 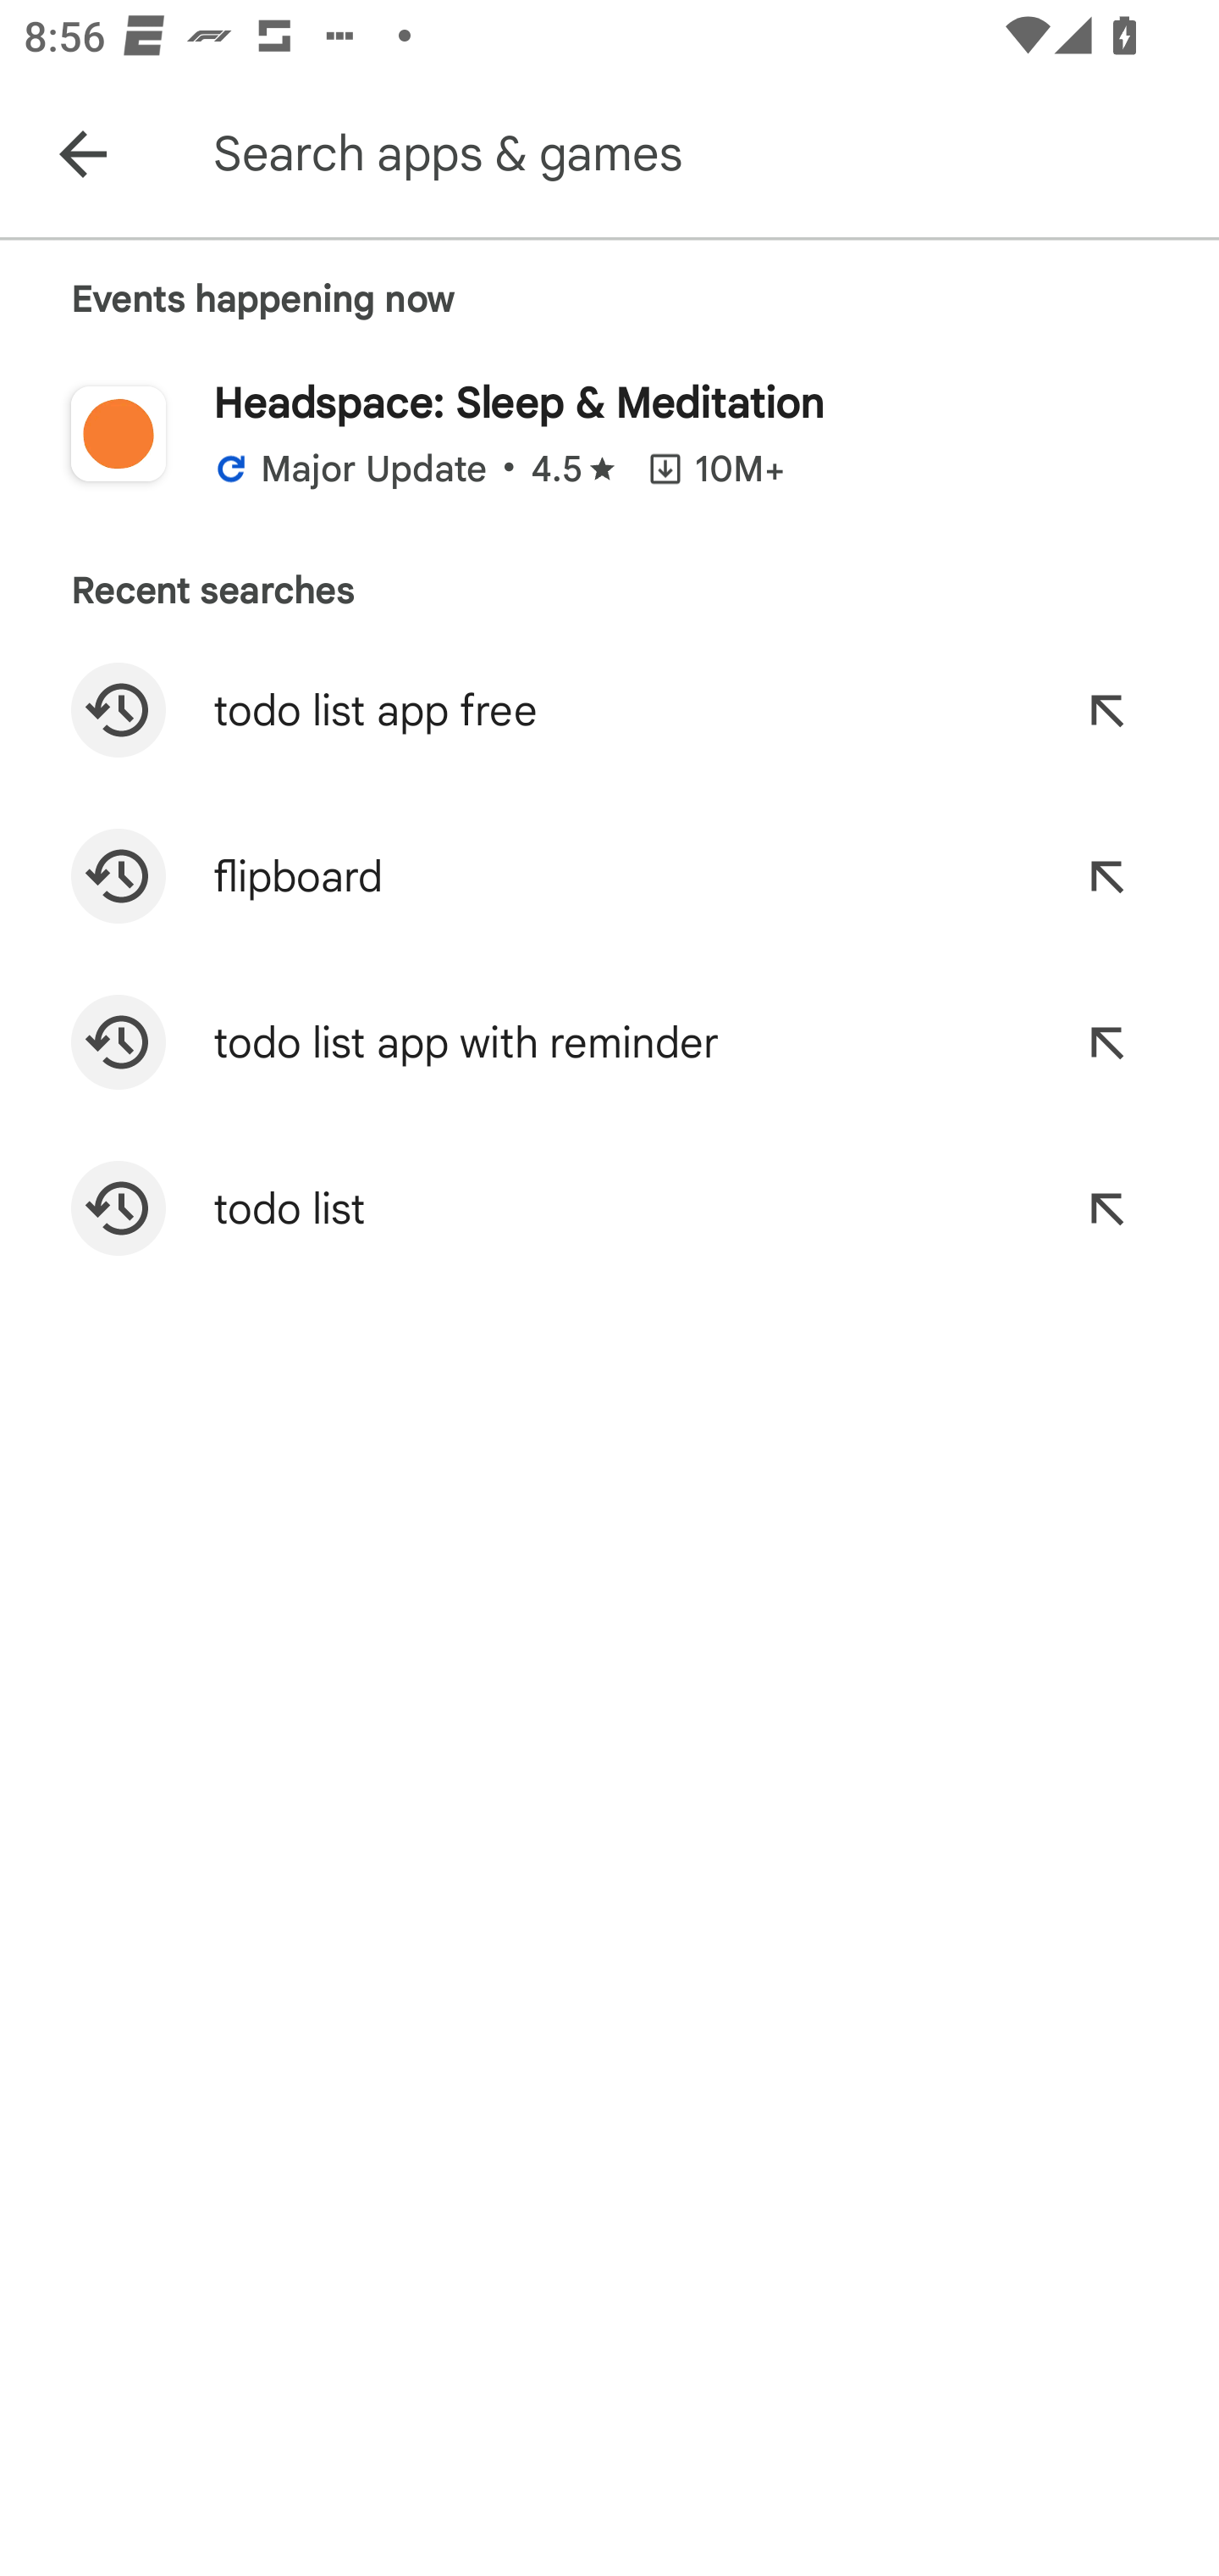 I want to click on Refine search to "flipboard", so click(x=1106, y=875).